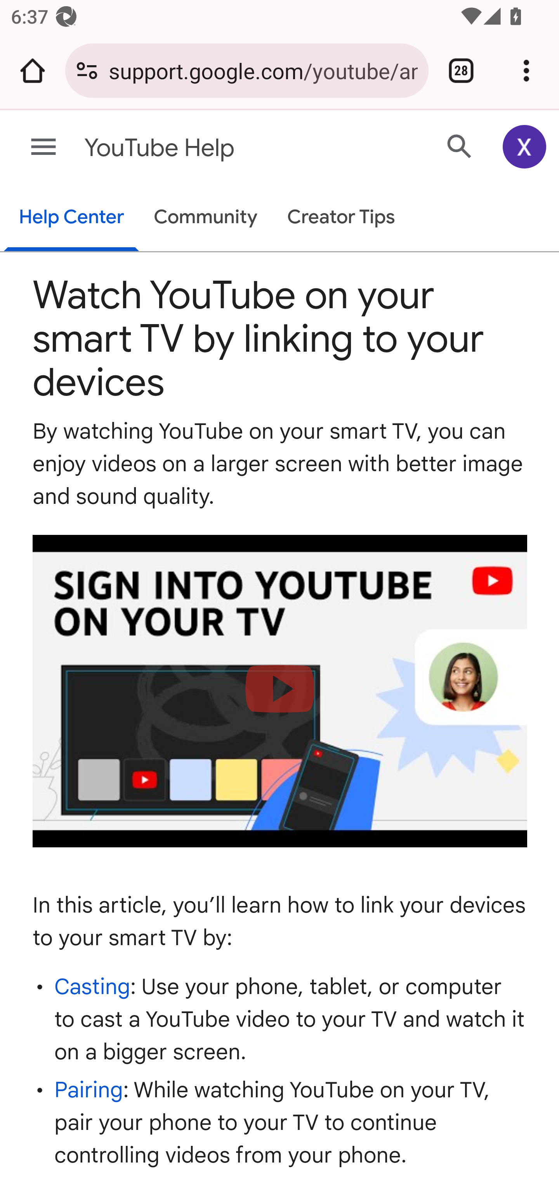 This screenshot has width=559, height=1180. What do you see at coordinates (460, 146) in the screenshot?
I see `Search Help Center` at bounding box center [460, 146].